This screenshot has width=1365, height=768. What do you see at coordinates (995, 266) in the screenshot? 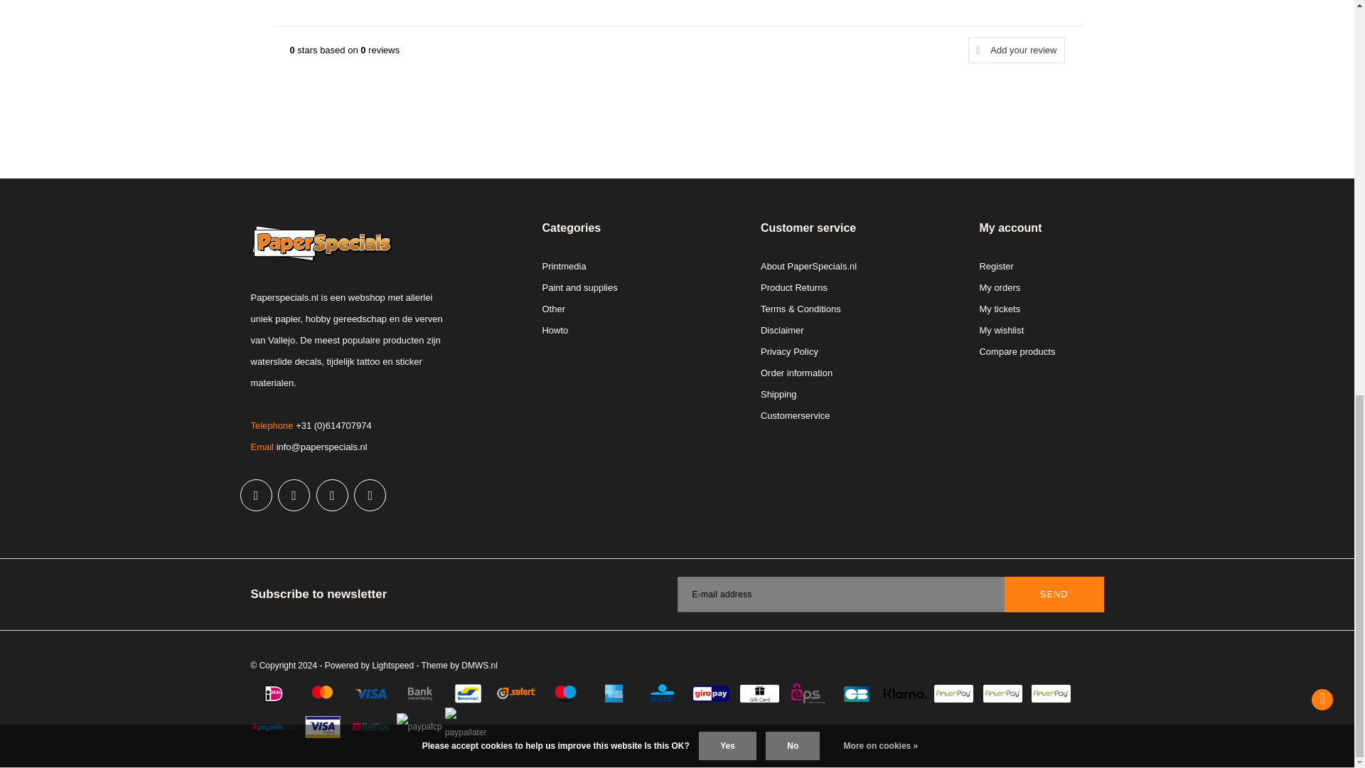
I see `Register` at bounding box center [995, 266].